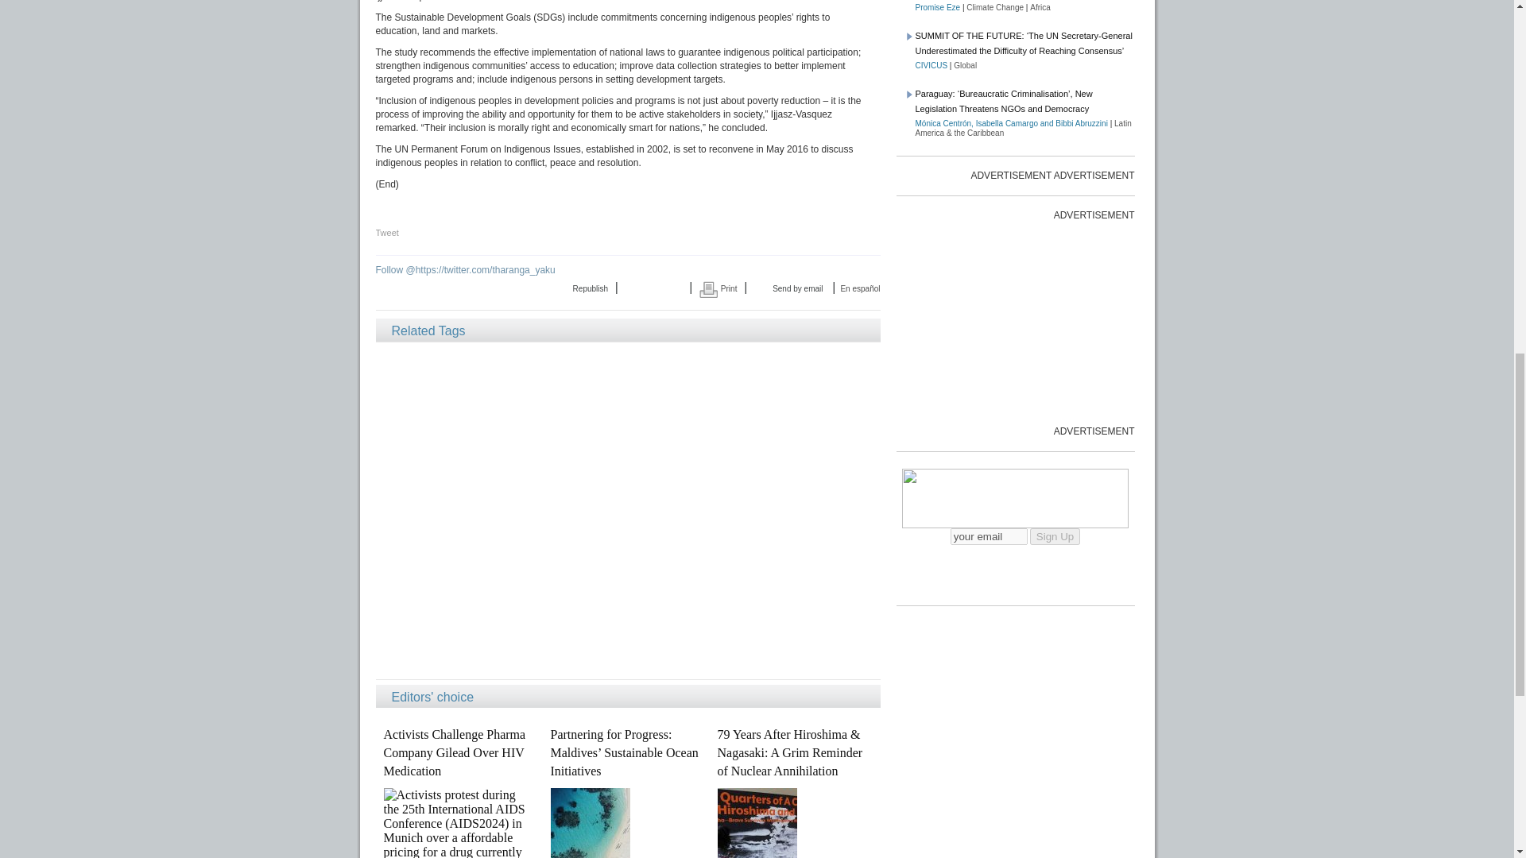 The height and width of the screenshot is (858, 1526). Describe the element at coordinates (931, 65) in the screenshot. I see `Posts by CIVICUS` at that location.